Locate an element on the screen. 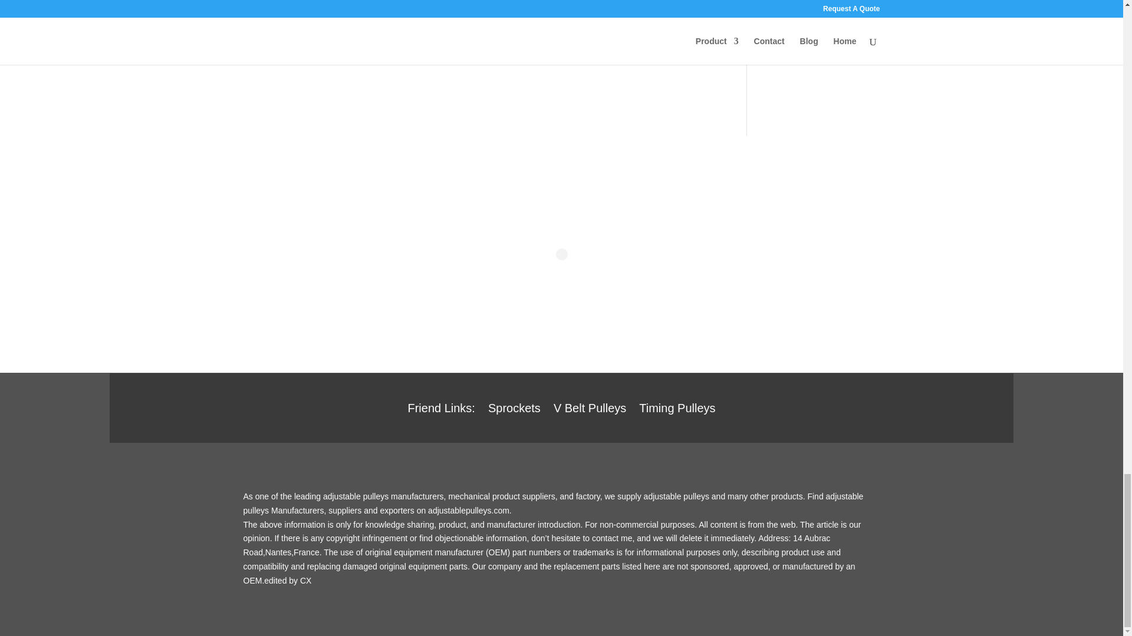  Sprockets is located at coordinates (514, 410).